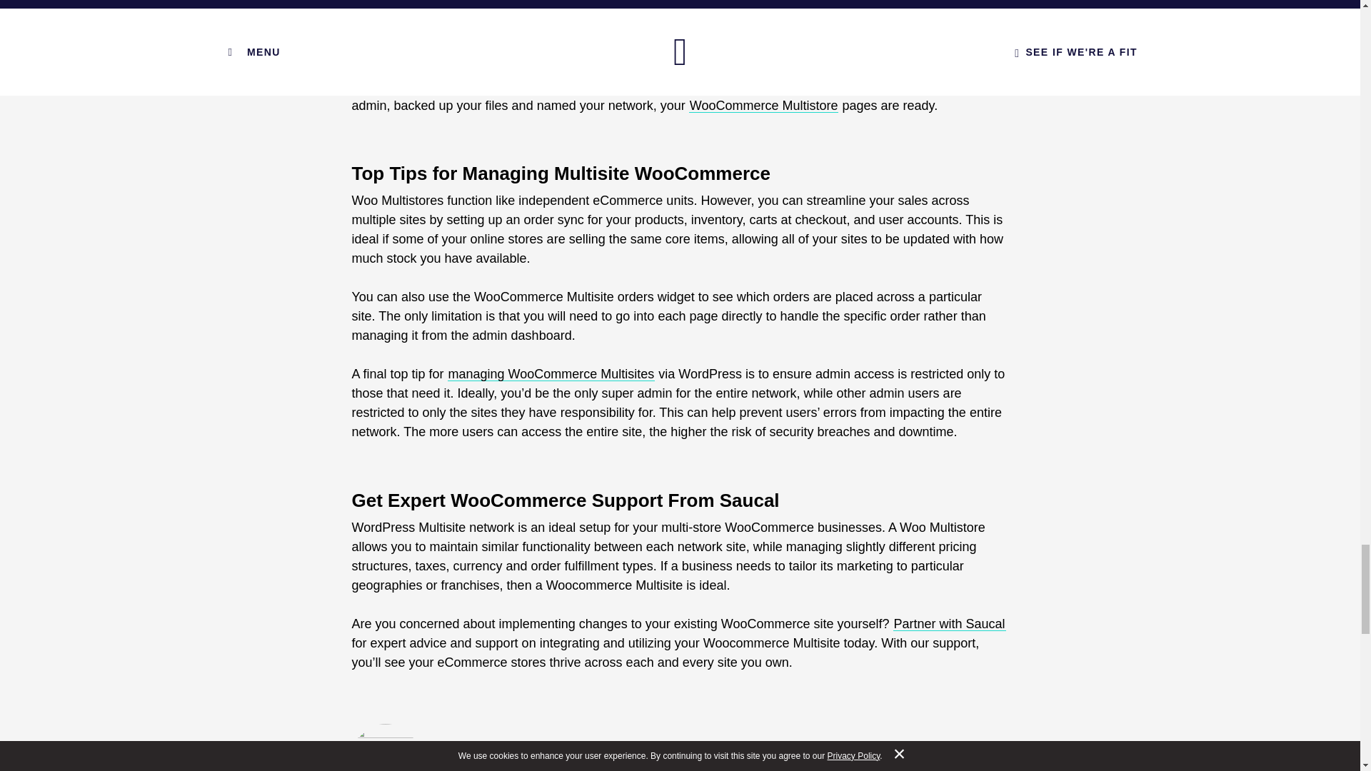 The width and height of the screenshot is (1371, 771). Describe the element at coordinates (667, 765) in the screenshot. I see `WooCommerce Expertise` at that location.